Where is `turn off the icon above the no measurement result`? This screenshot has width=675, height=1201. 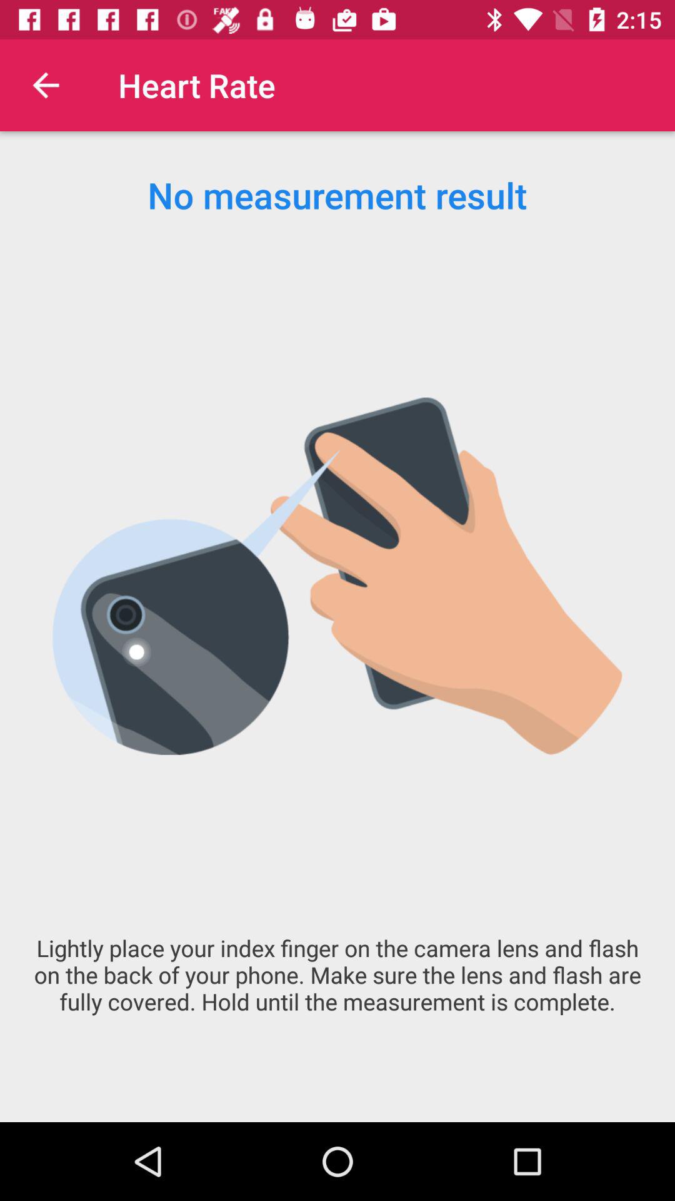
turn off the icon above the no measurement result is located at coordinates (46, 85).